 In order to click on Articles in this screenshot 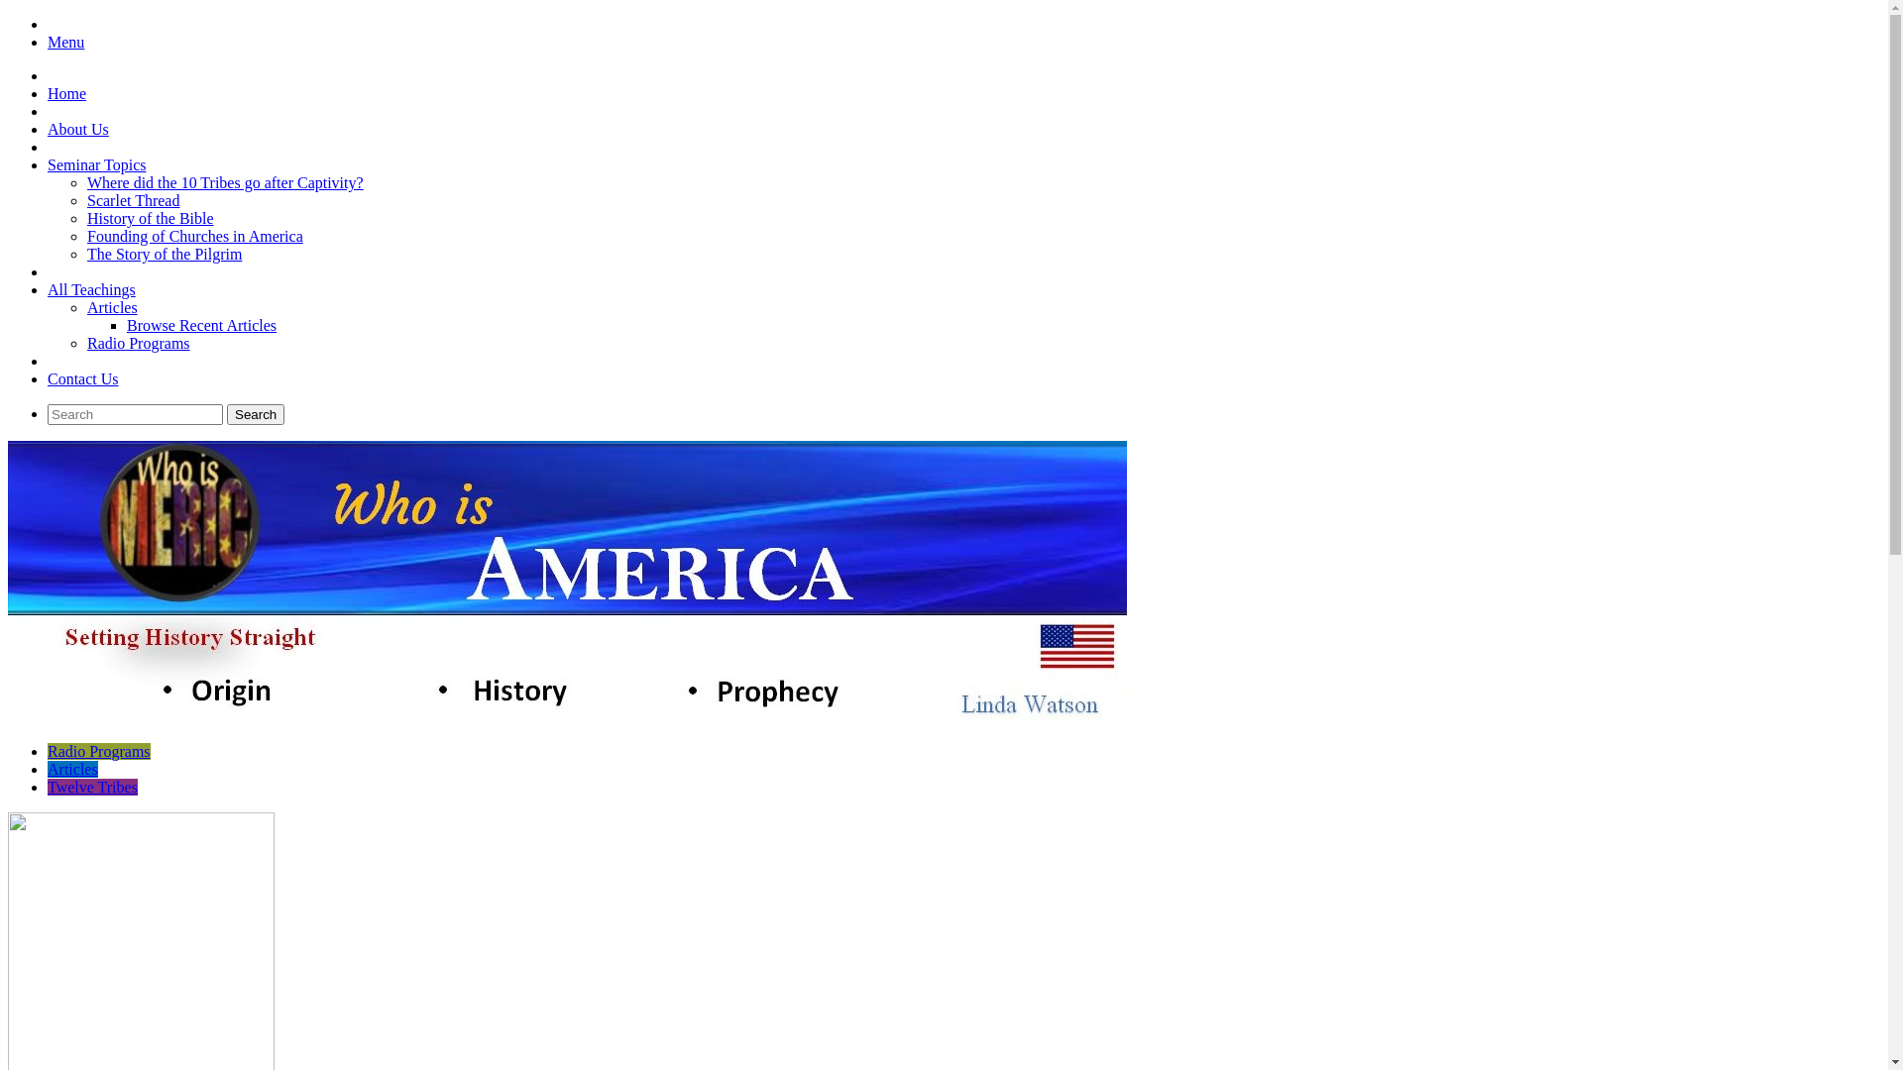, I will do `click(113, 307)`.